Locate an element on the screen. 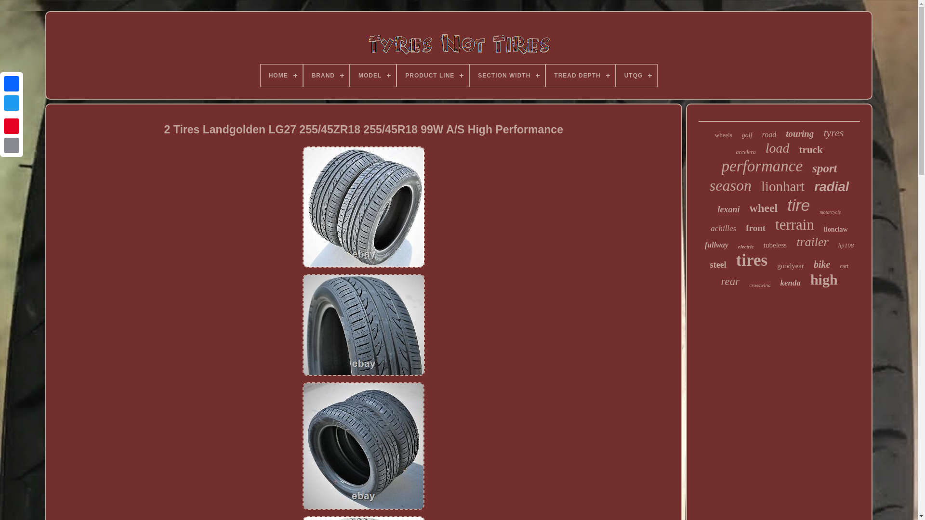 Image resolution: width=925 pixels, height=520 pixels. MODEL is located at coordinates (373, 75).